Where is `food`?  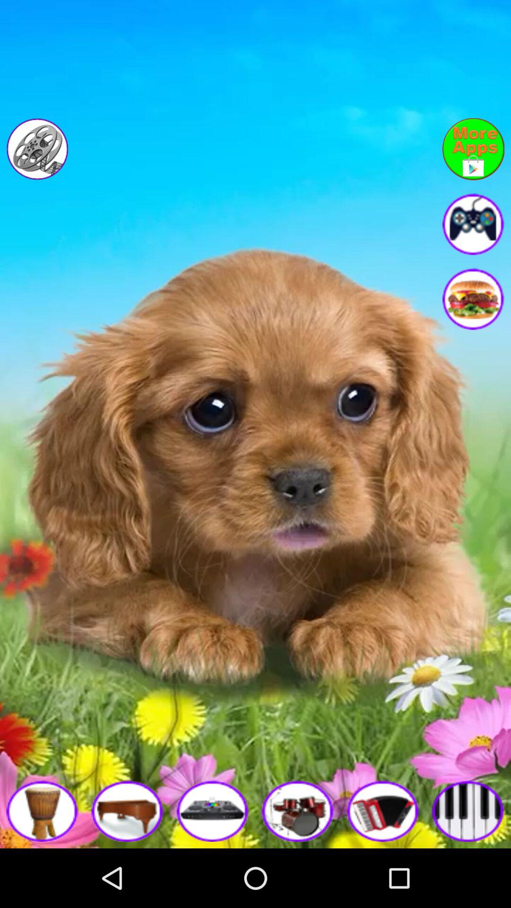
food is located at coordinates (473, 299).